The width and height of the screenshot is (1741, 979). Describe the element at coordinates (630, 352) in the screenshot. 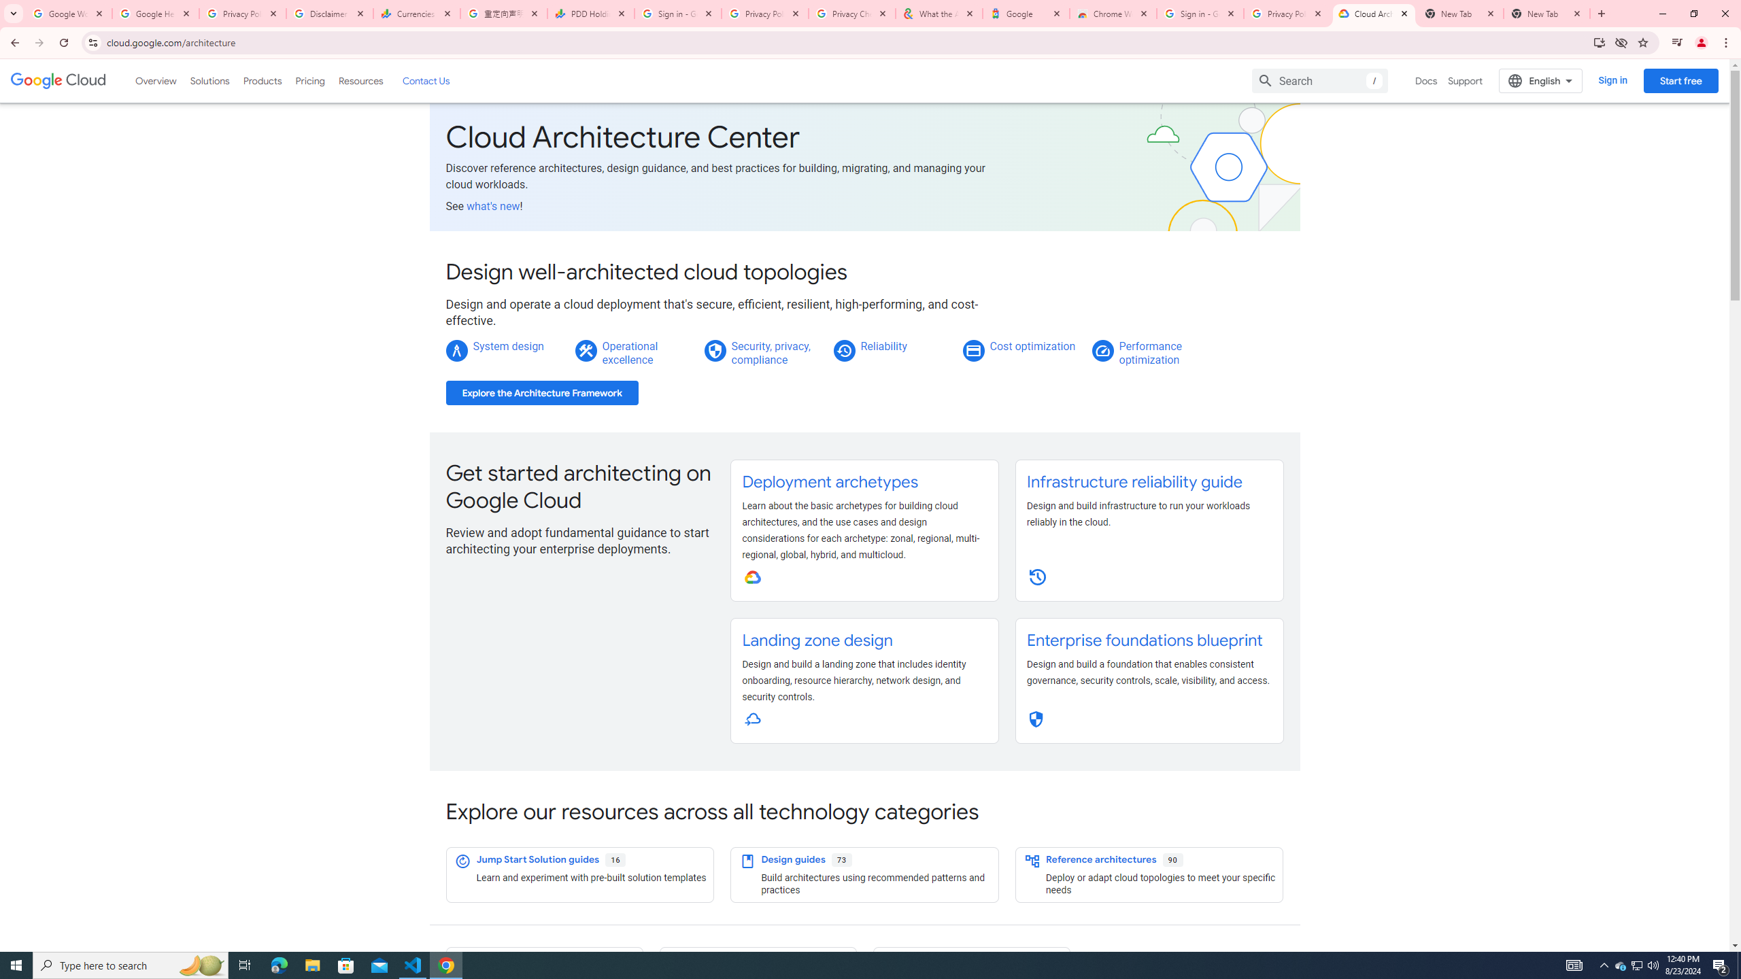

I see `Operational excellence` at that location.